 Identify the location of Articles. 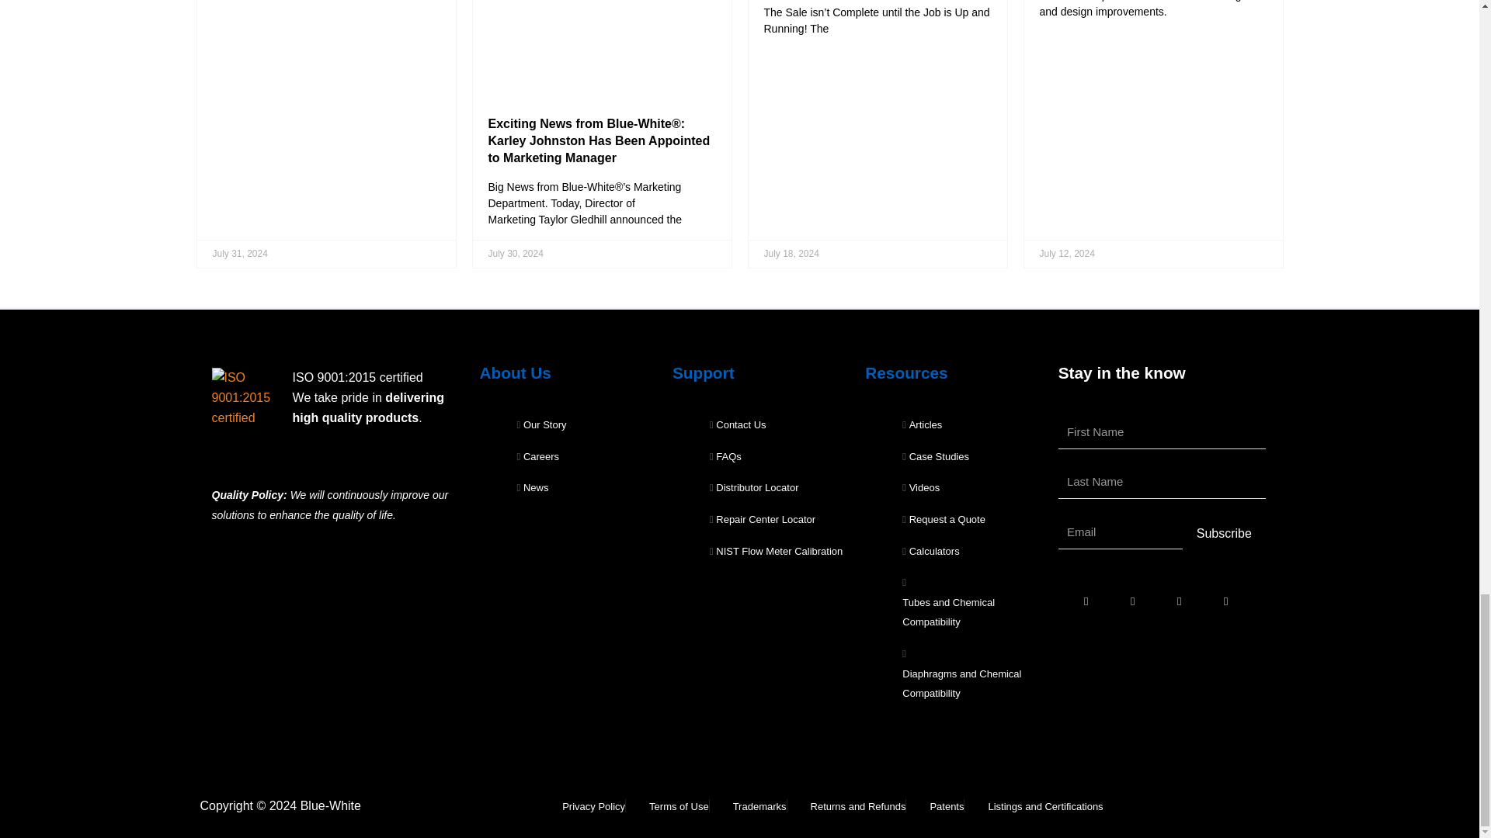
(922, 425).